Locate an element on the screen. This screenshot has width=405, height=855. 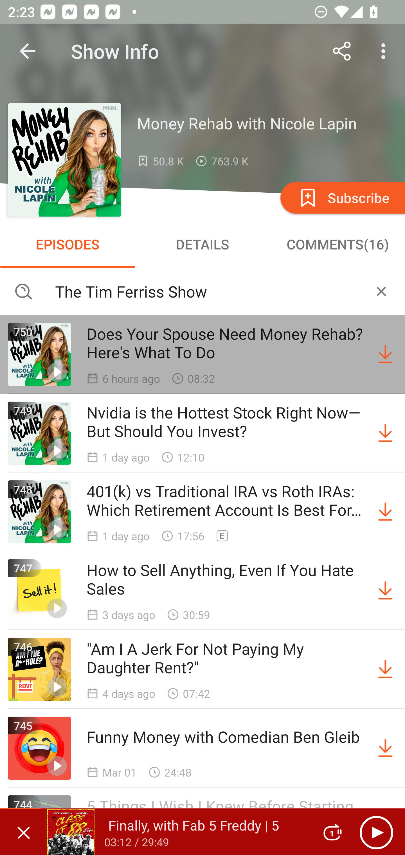
Download is located at coordinates (385, 748).